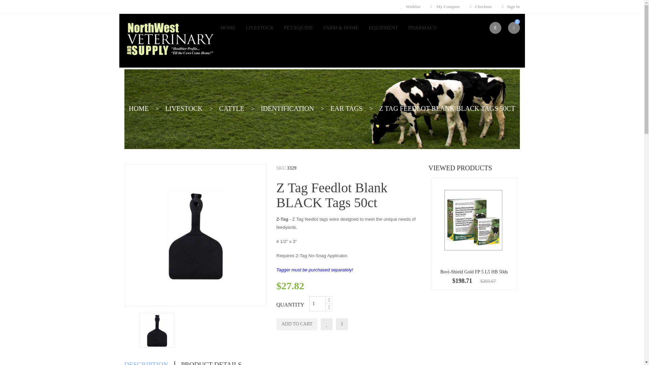  Describe the element at coordinates (230, 28) in the screenshot. I see `HOME` at that location.